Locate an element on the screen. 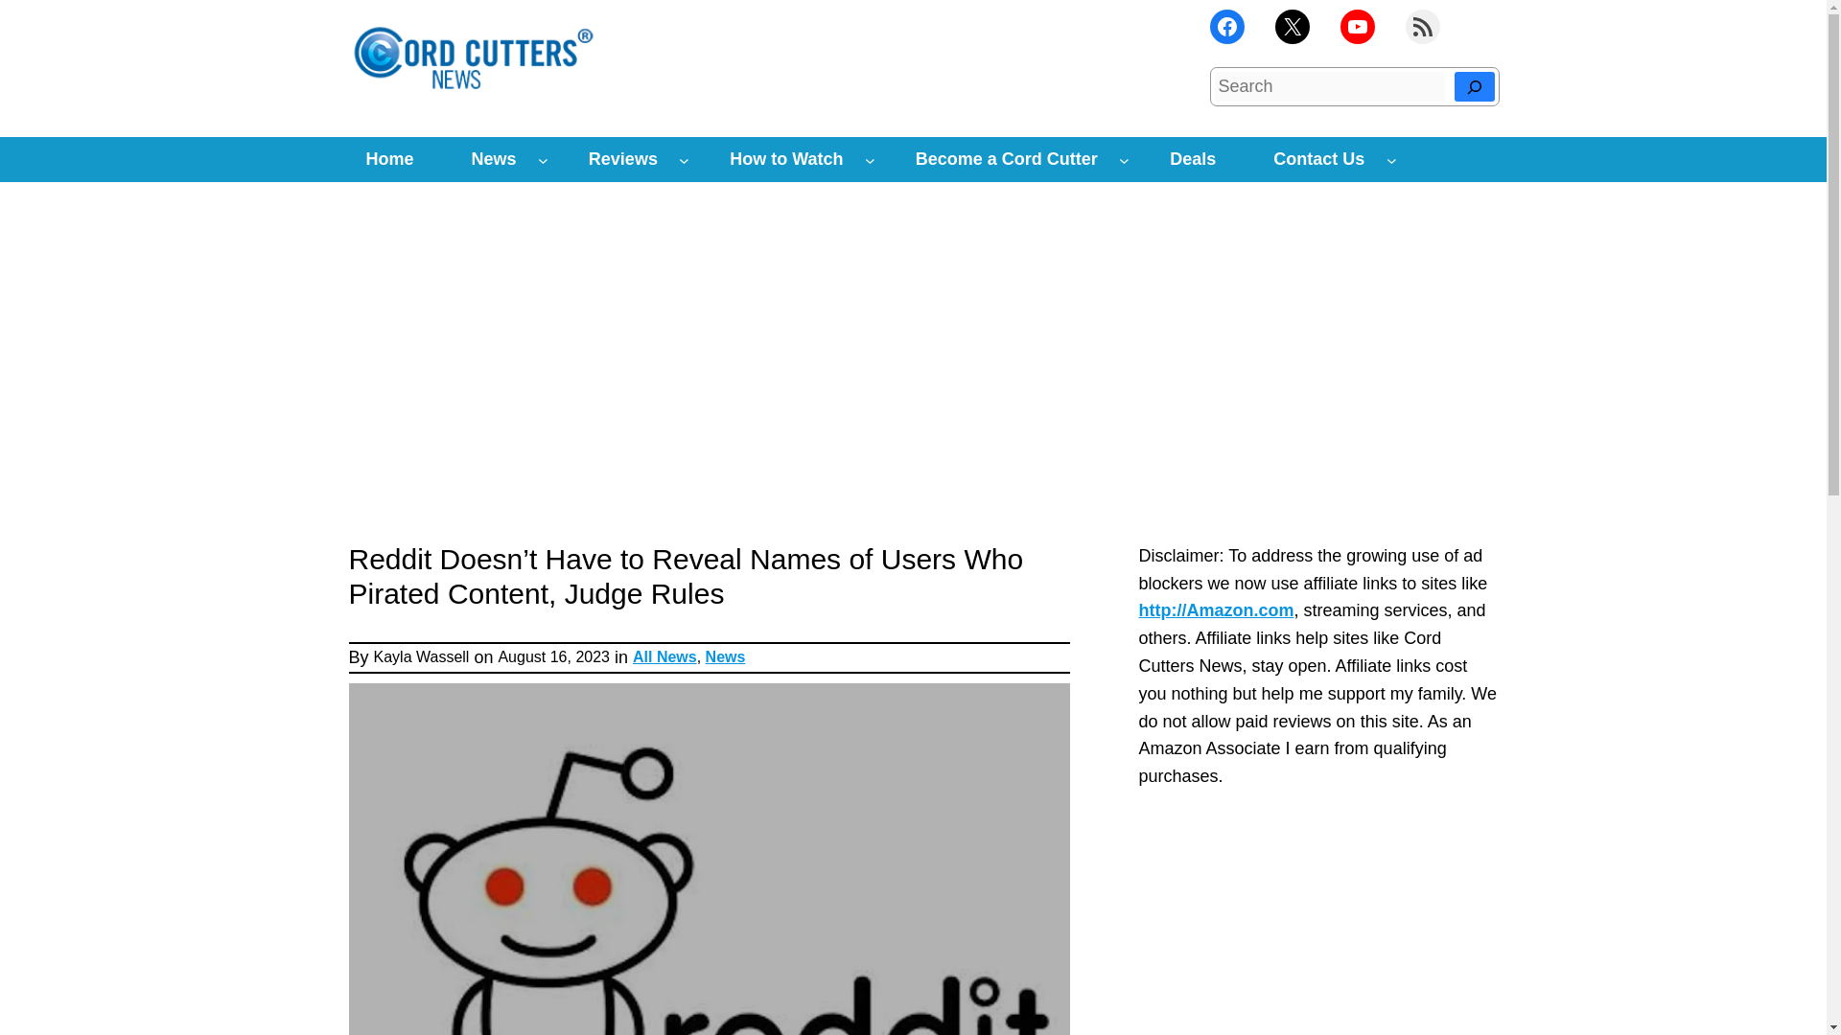  News is located at coordinates (494, 159).